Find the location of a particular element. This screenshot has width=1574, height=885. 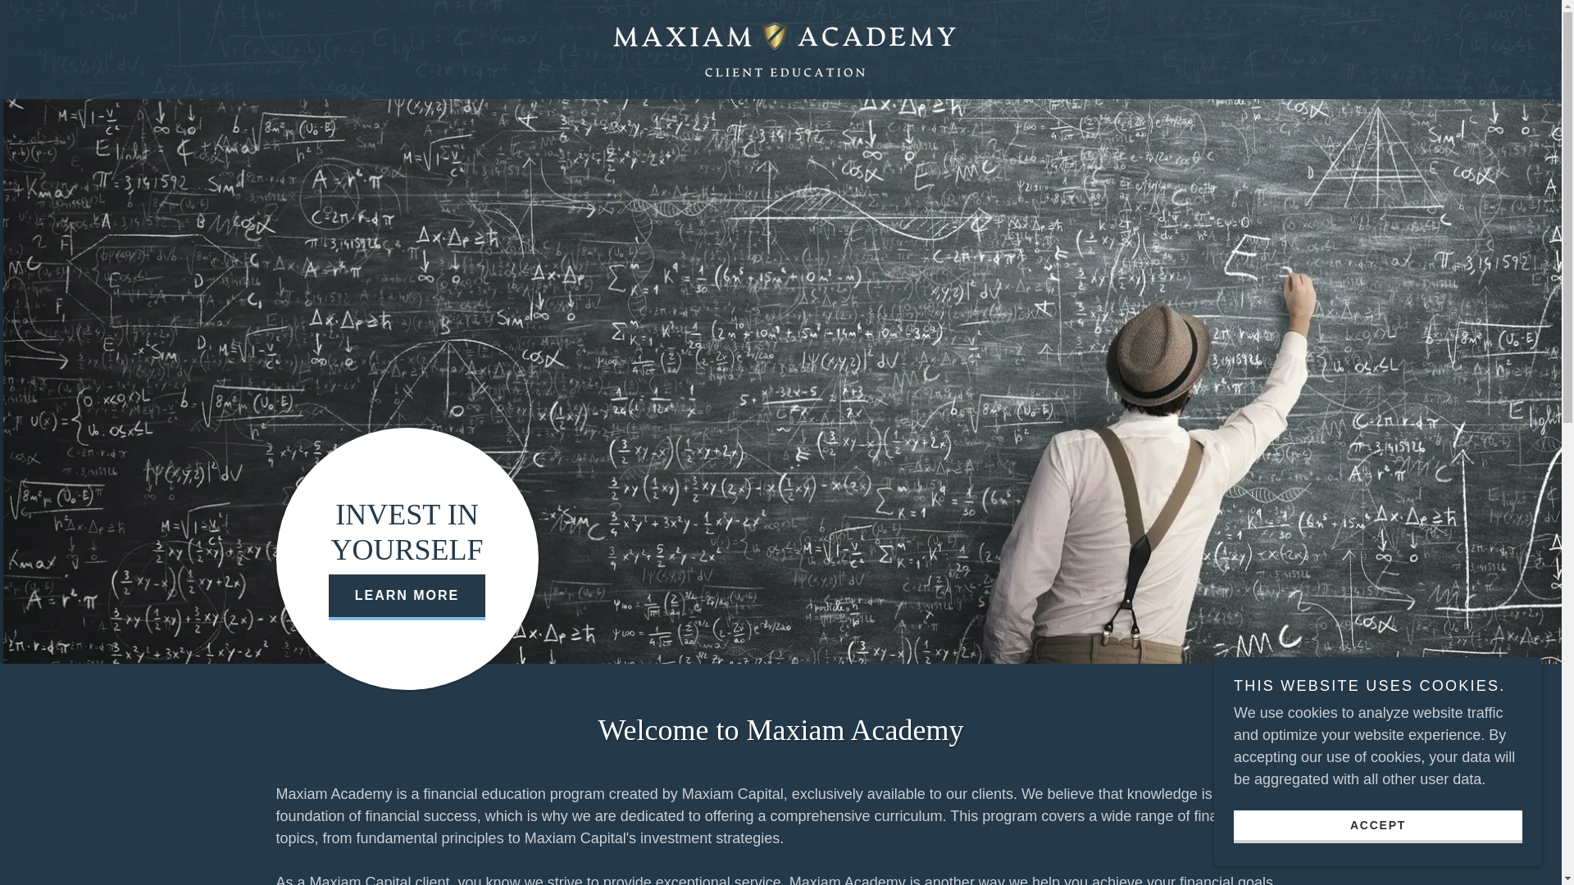

Maxiam Academy is located at coordinates (780, 48).